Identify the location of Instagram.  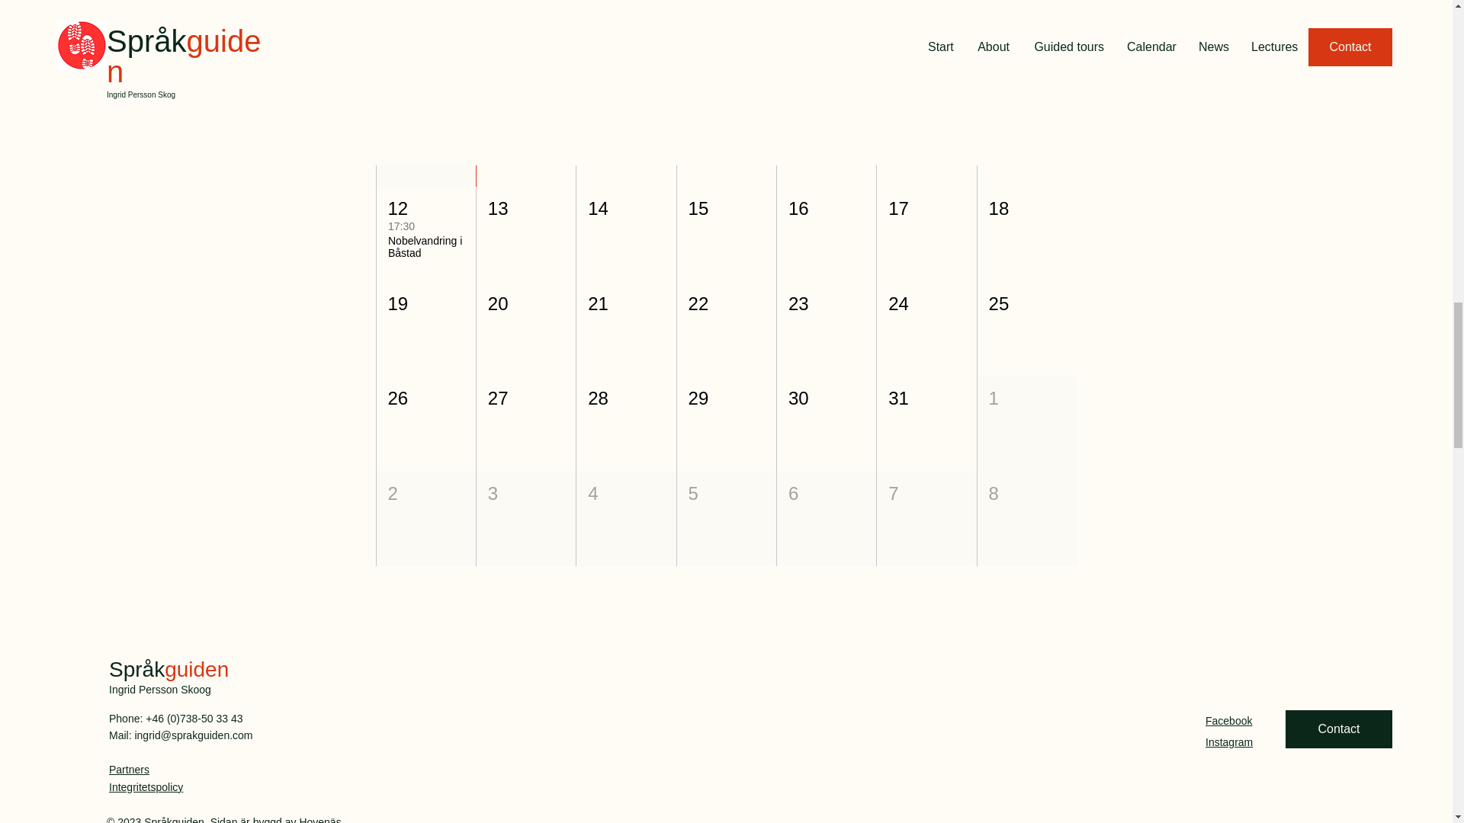
(1229, 741).